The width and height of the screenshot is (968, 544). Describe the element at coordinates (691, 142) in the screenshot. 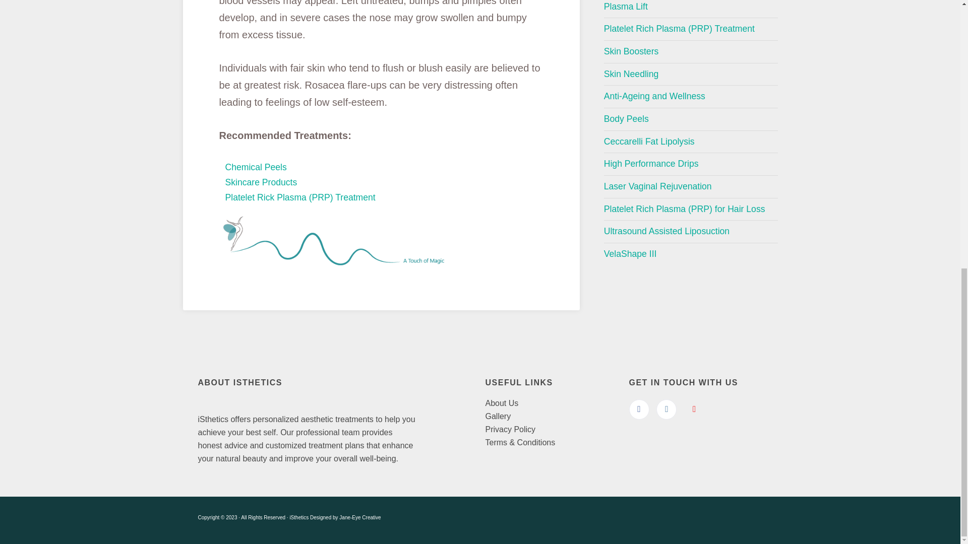

I see `Ceccarelli Fat Lipolysis` at that location.